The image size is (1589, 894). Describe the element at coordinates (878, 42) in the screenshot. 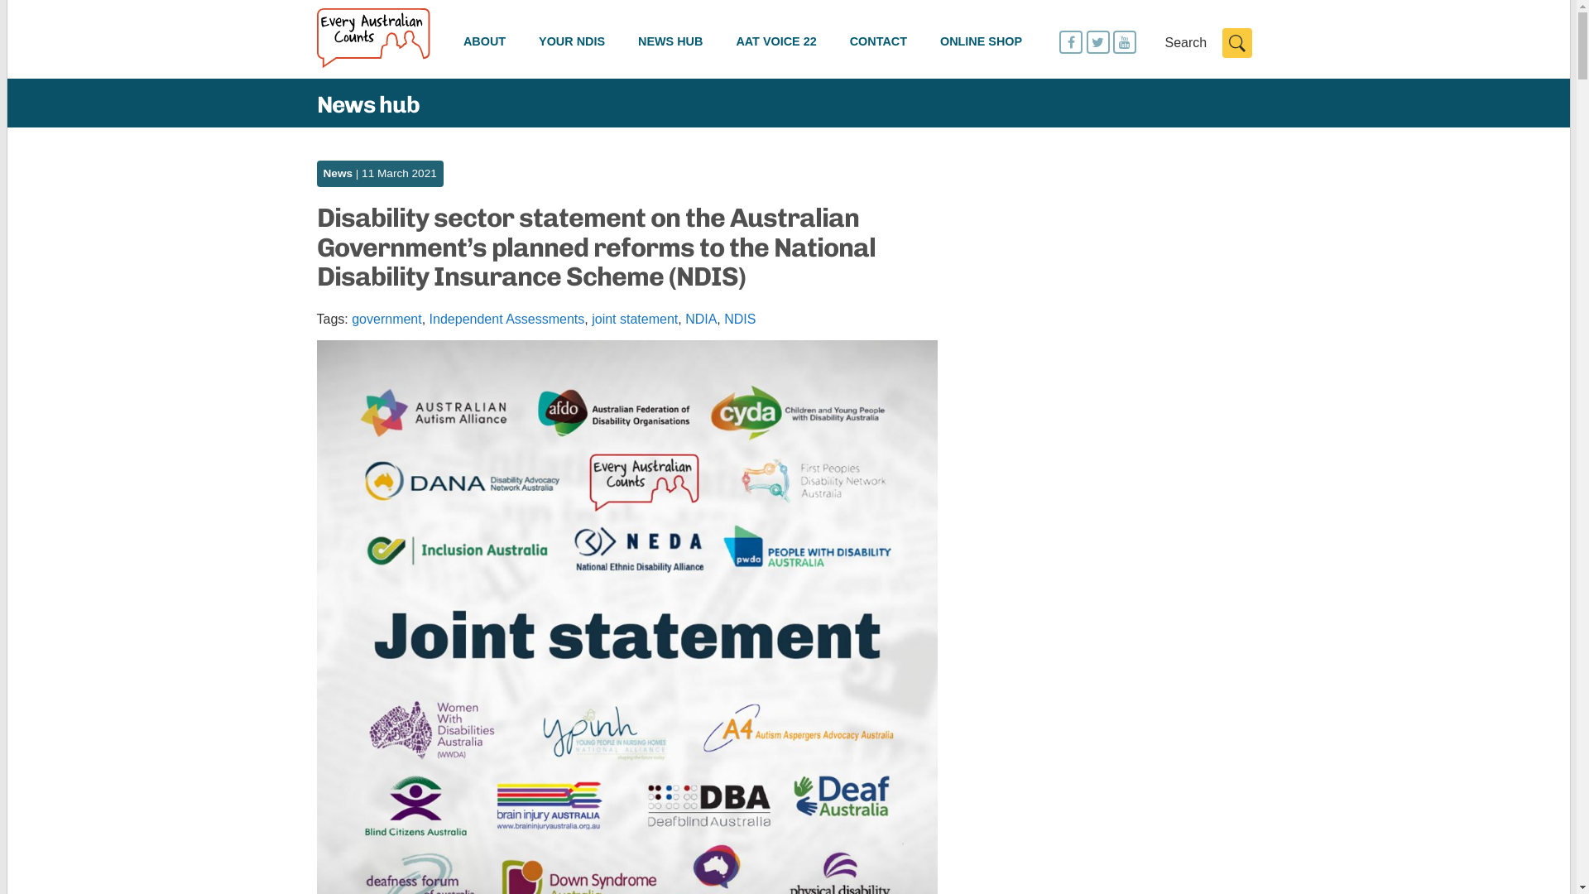

I see `CONTACT` at that location.